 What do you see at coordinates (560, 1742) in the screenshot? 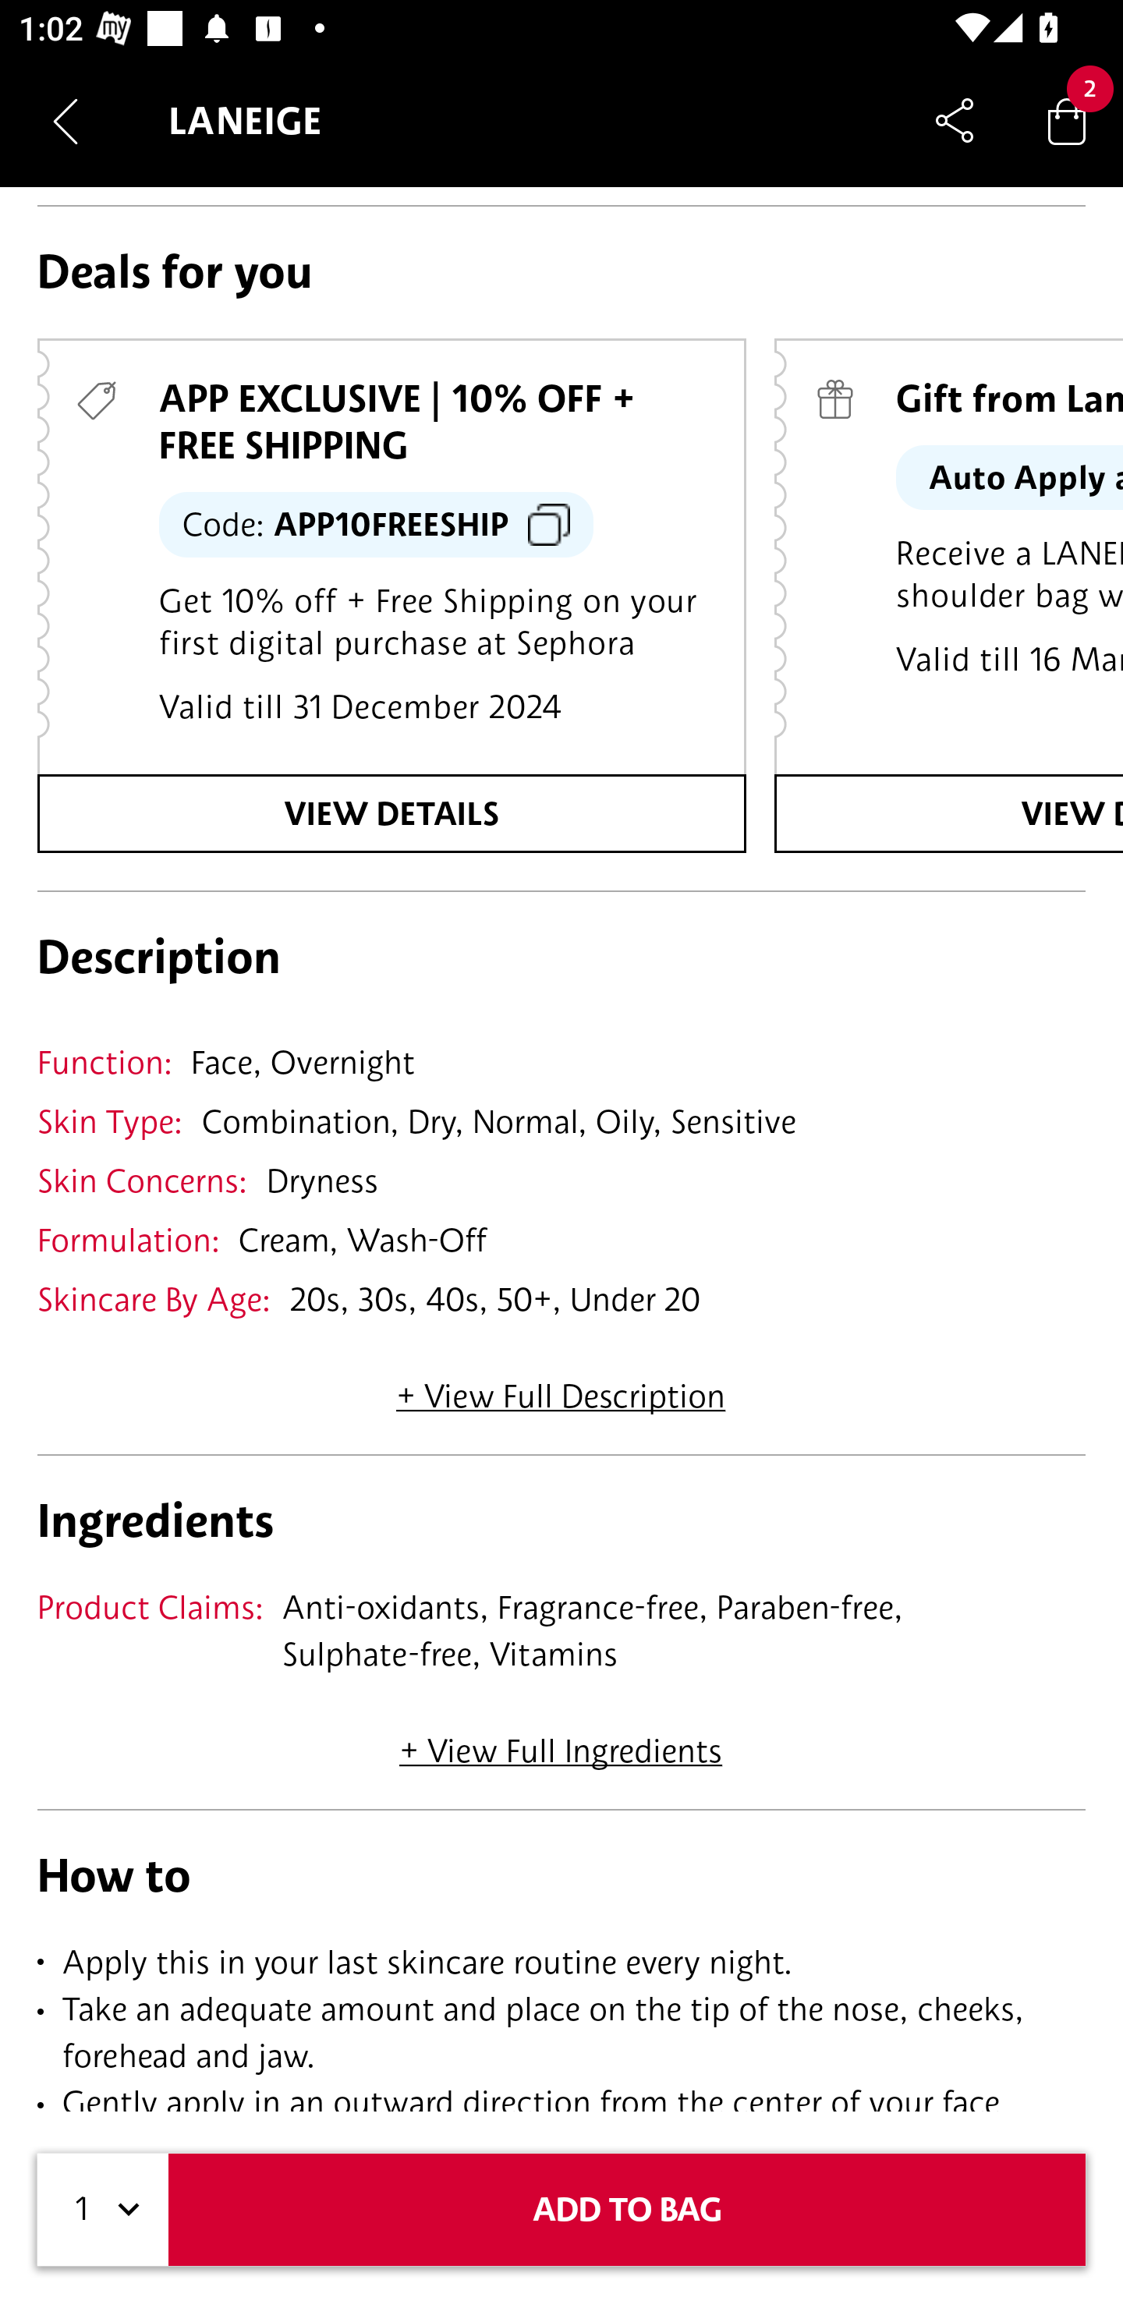
I see `+ View Full Ingredients` at bounding box center [560, 1742].